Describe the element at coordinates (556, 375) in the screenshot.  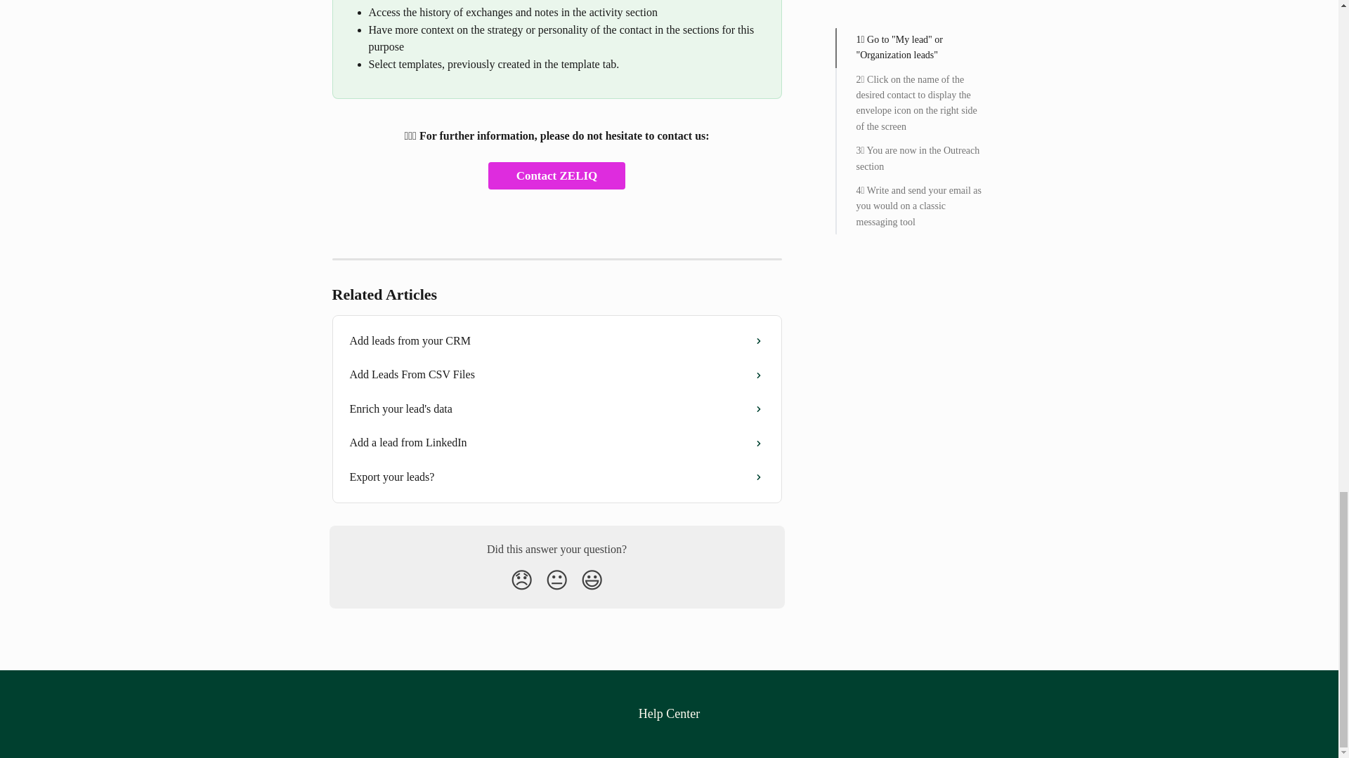
I see `Add Leads From CSV Files` at that location.